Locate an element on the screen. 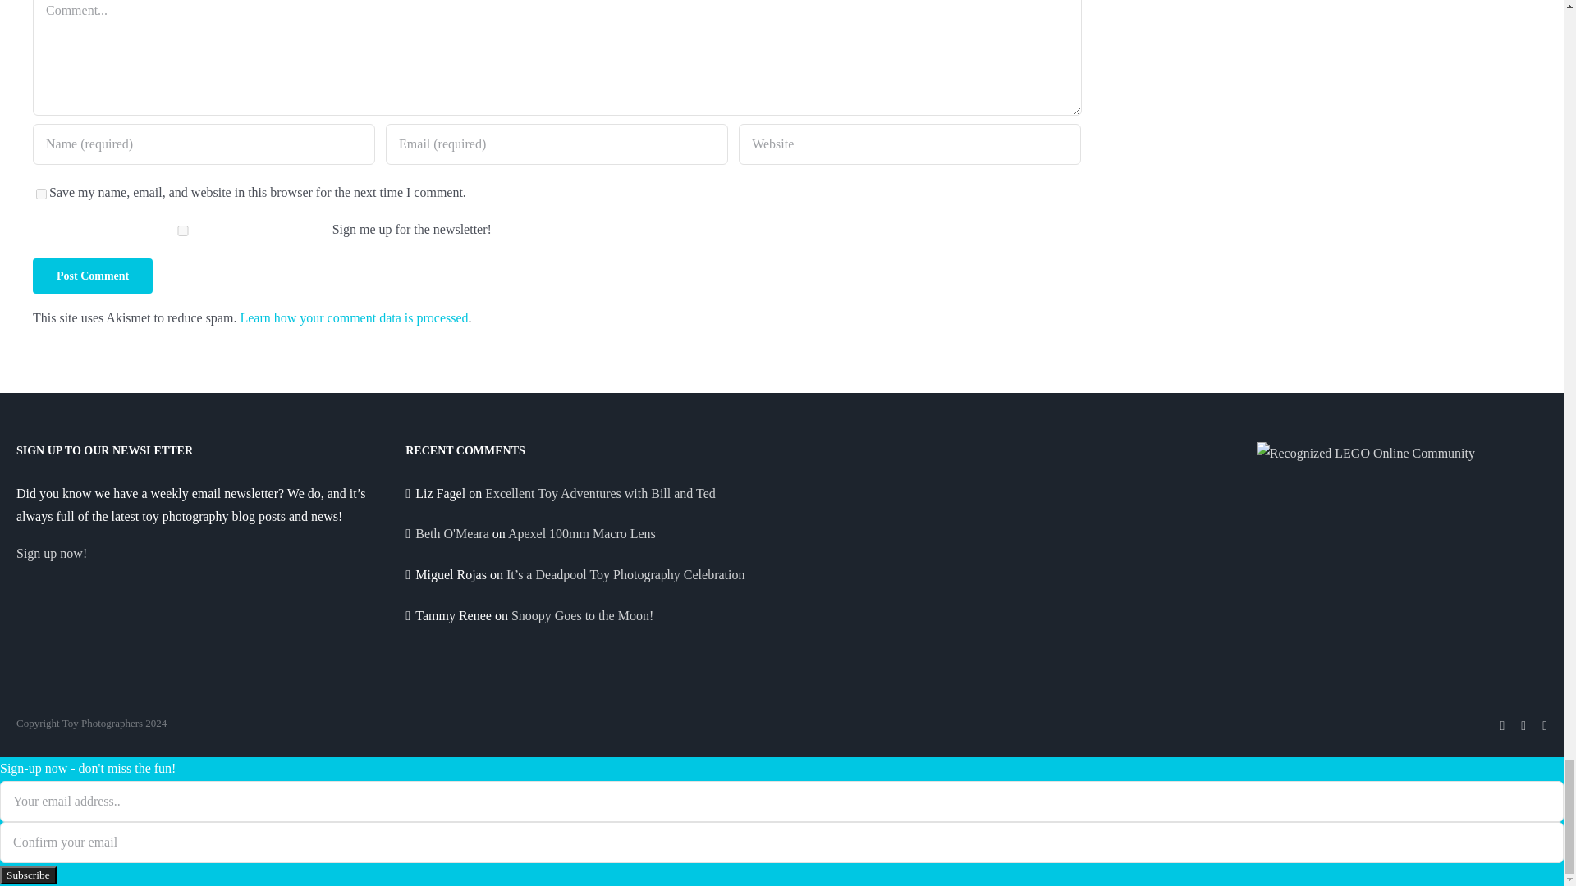  Post Comment is located at coordinates (93, 276).